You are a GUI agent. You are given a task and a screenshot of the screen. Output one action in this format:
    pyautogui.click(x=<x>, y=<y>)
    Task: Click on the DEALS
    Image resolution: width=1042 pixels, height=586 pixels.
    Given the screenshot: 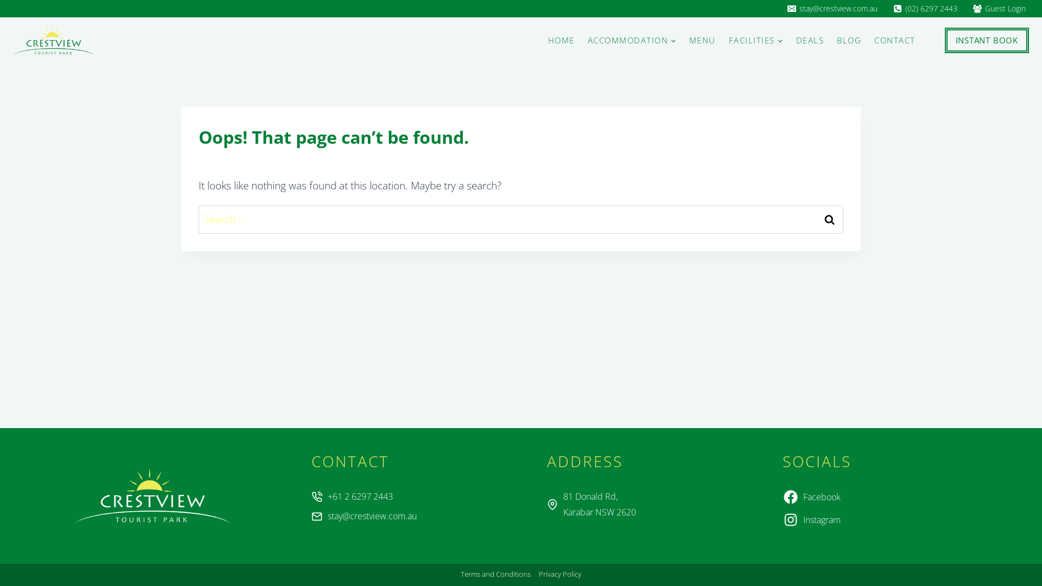 What is the action you would take?
    pyautogui.click(x=810, y=40)
    